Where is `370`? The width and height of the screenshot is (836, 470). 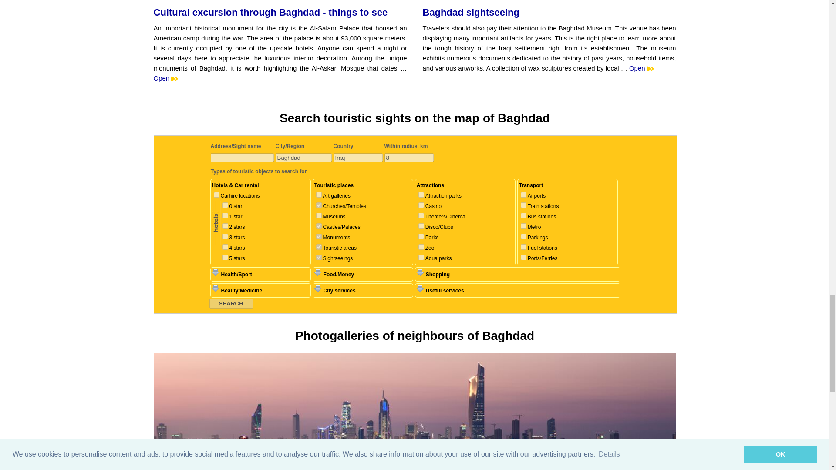
370 is located at coordinates (225, 205).